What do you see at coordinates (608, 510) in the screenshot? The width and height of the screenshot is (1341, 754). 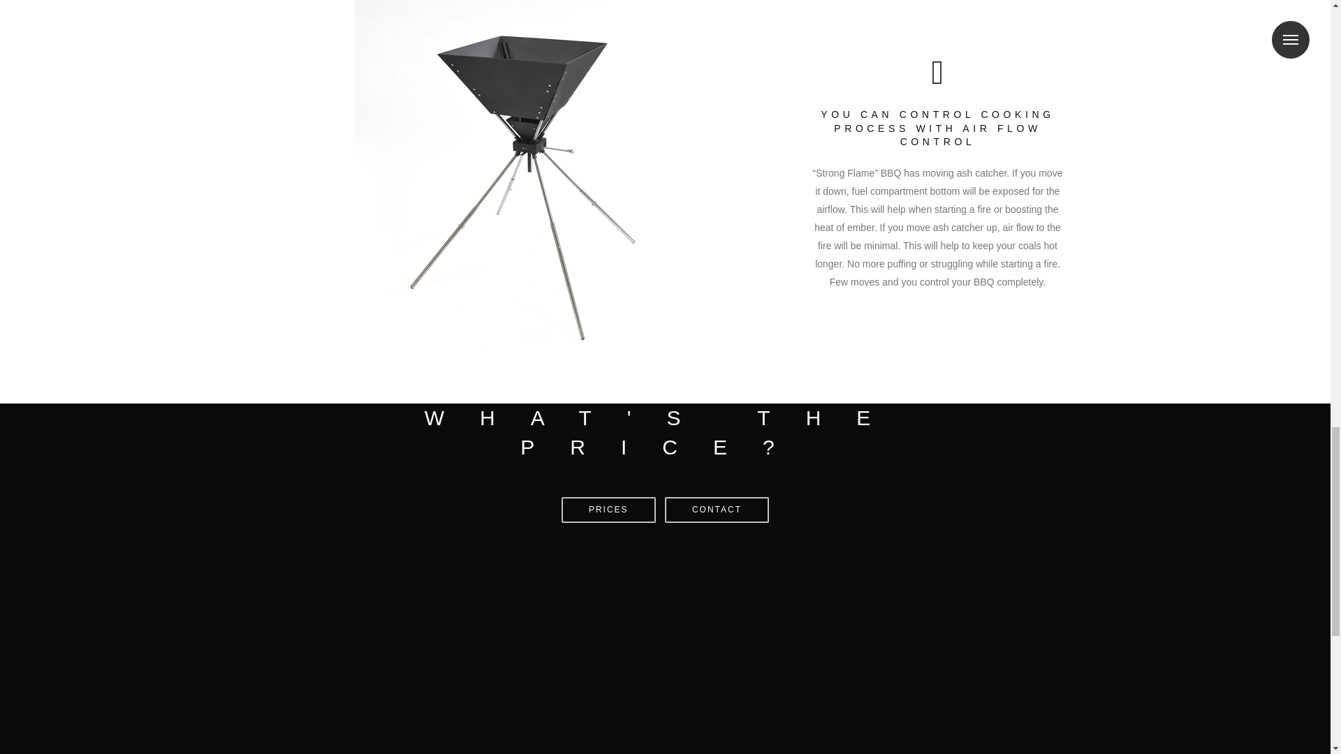 I see `PRICES` at bounding box center [608, 510].